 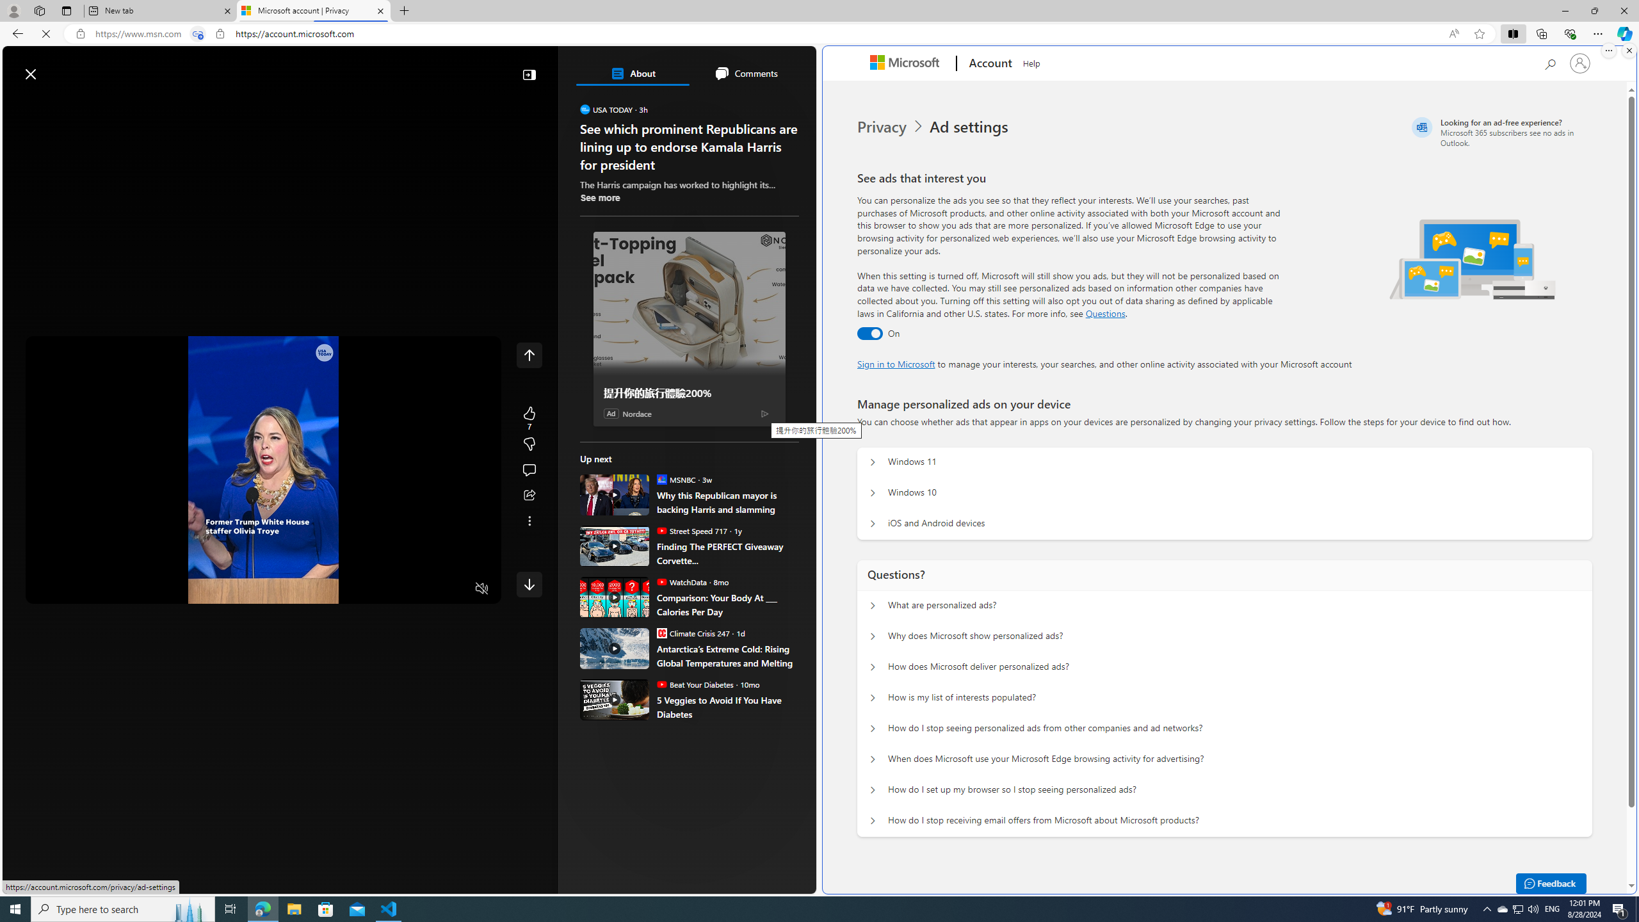 I want to click on Love dogs? We do, too., so click(x=694, y=184).